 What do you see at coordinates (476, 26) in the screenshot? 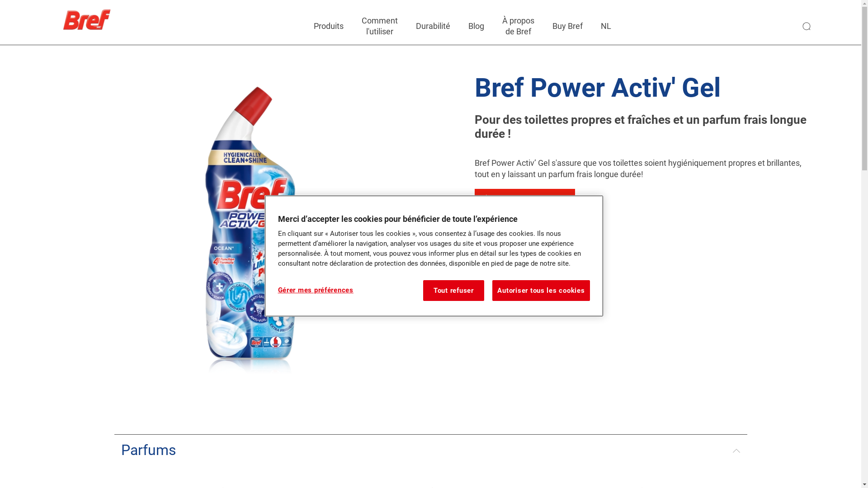
I see `Blog` at bounding box center [476, 26].